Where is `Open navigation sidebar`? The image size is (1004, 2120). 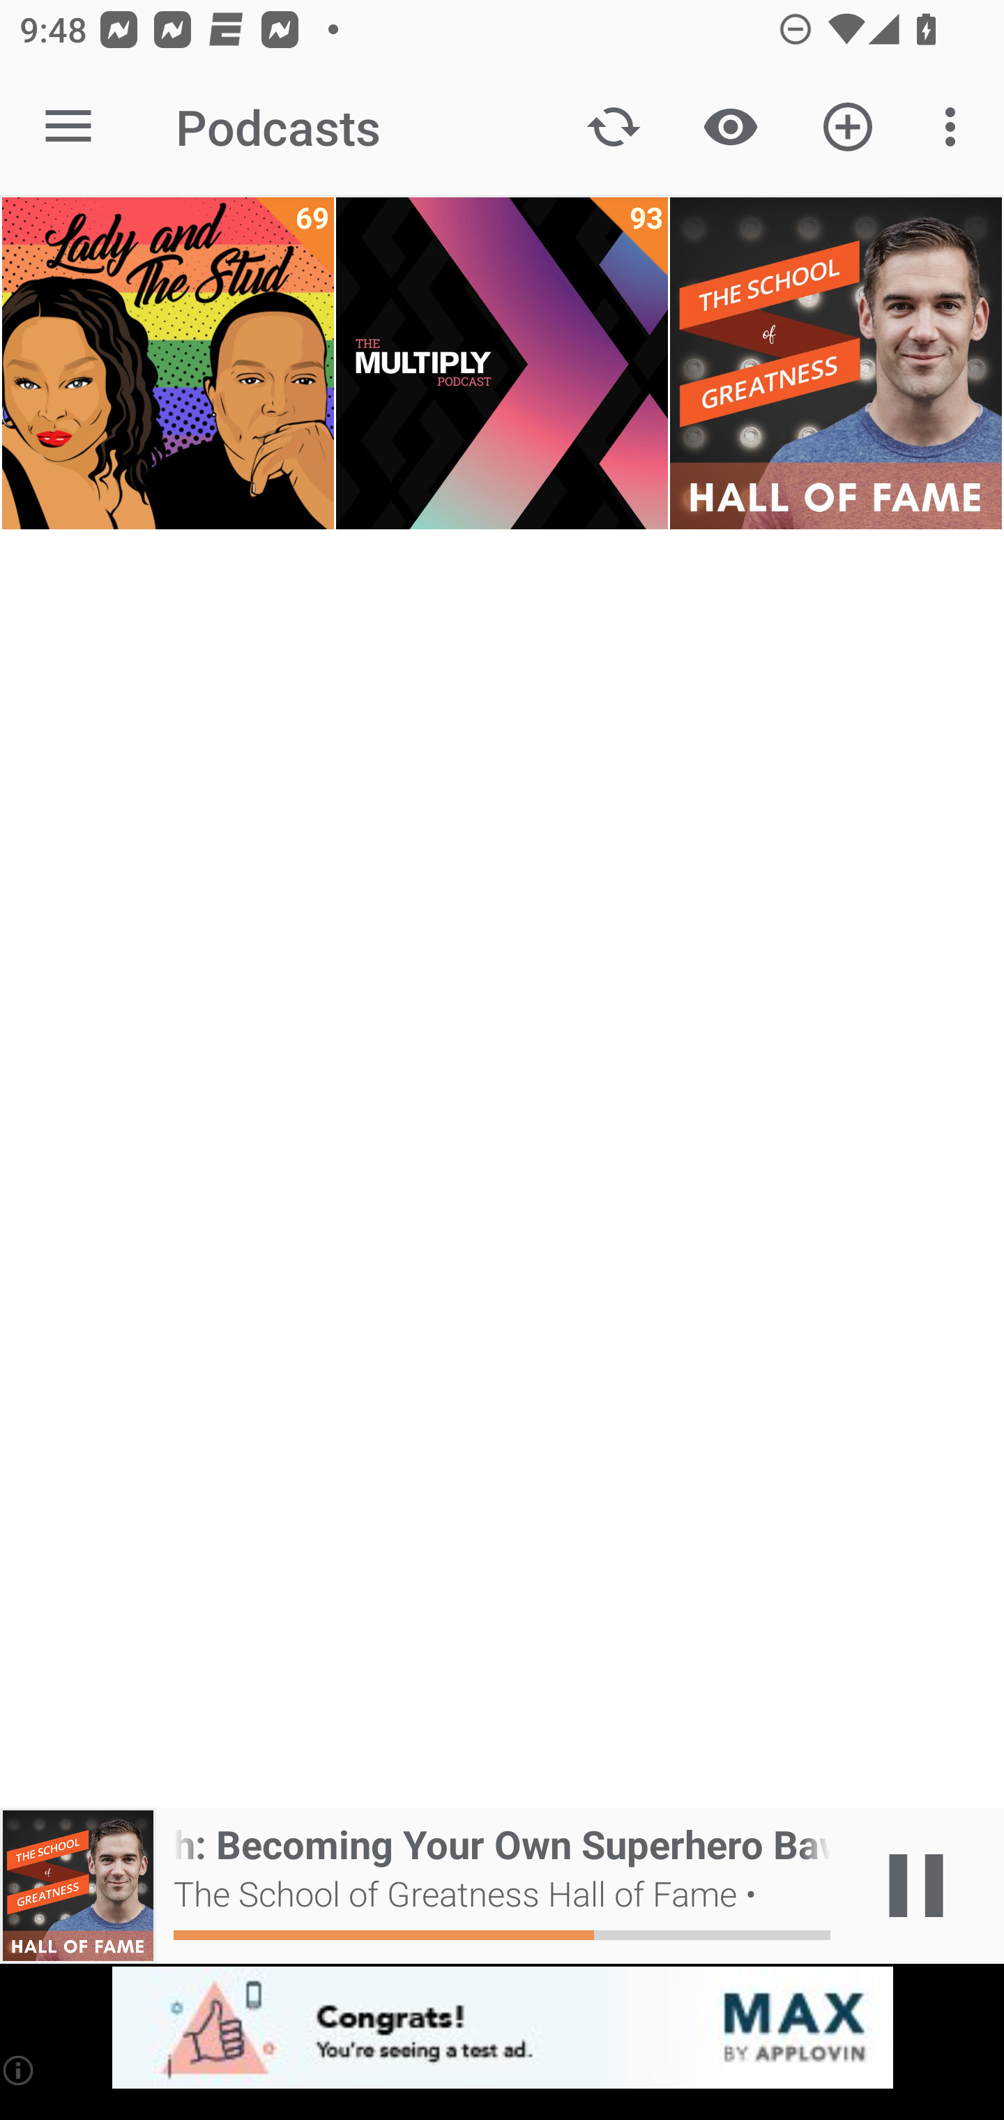
Open navigation sidebar is located at coordinates (68, 127).